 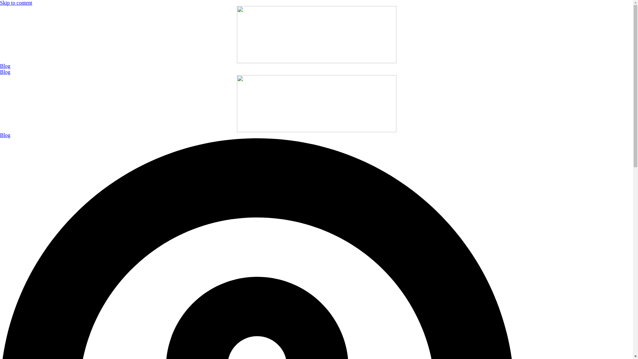 I want to click on Blog, so click(x=5, y=135).